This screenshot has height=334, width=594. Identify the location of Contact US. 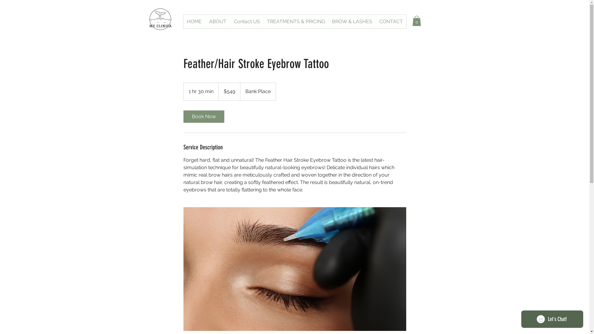
(247, 22).